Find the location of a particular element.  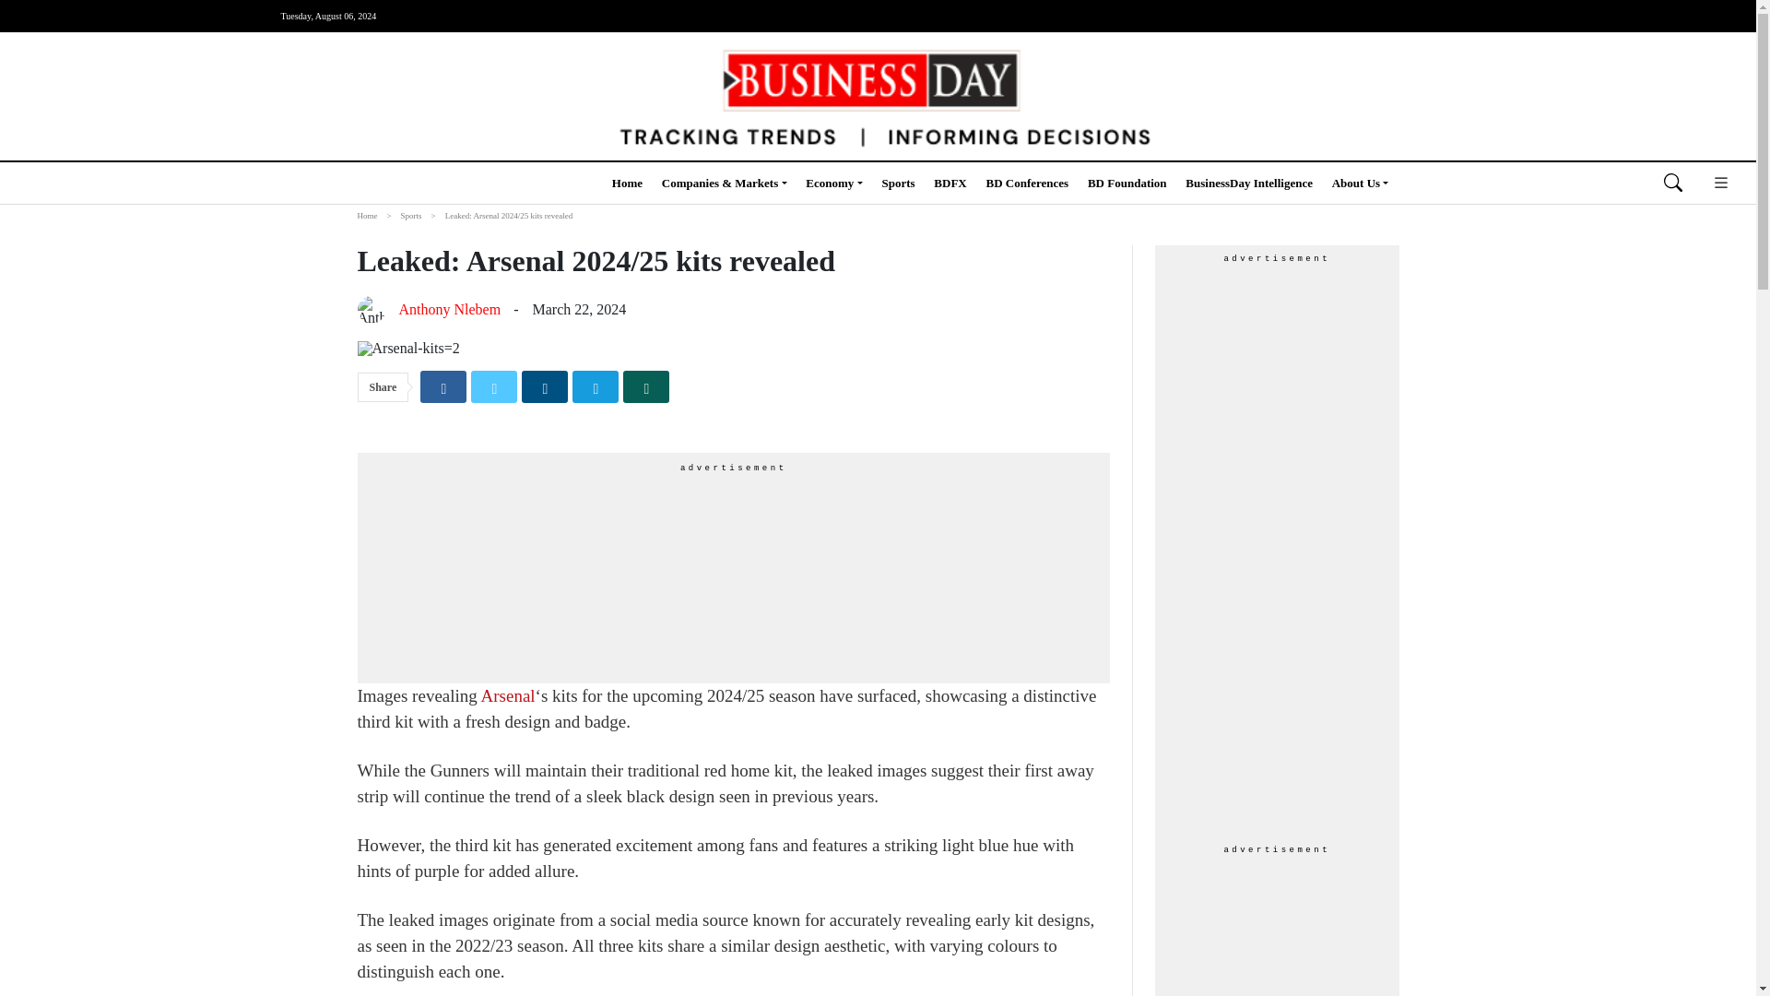

Economy is located at coordinates (833, 183).